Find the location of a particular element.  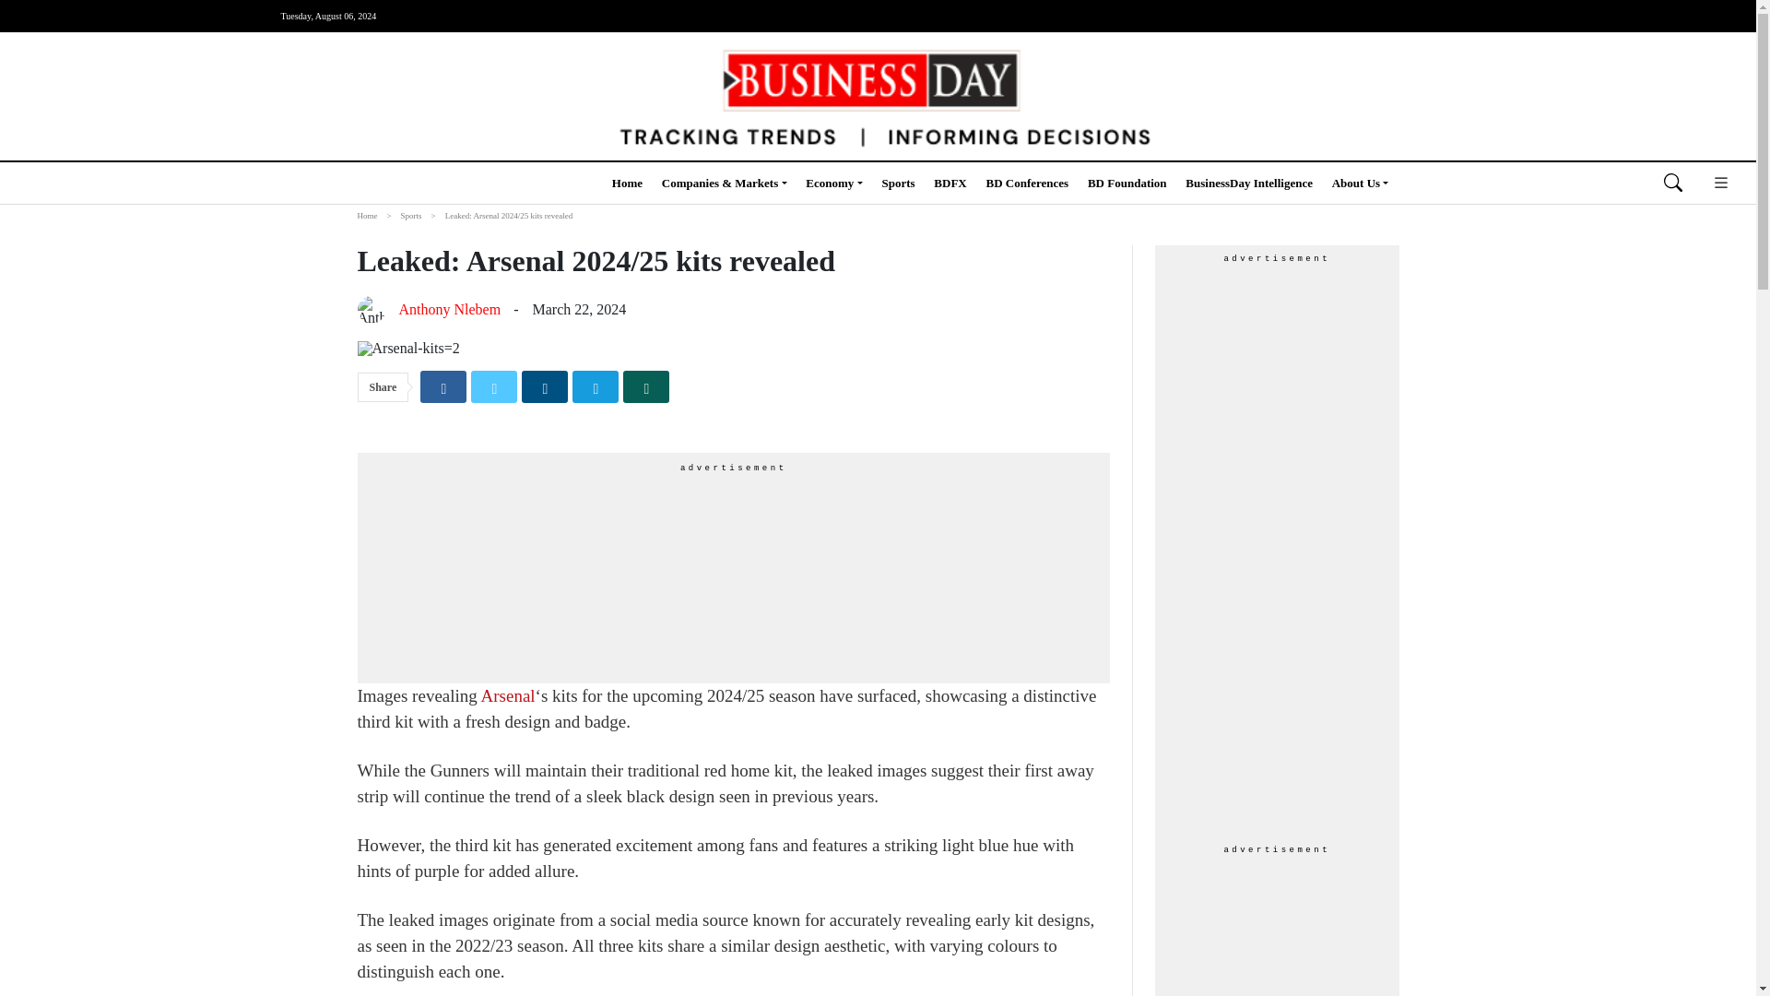

Economy is located at coordinates (833, 183).